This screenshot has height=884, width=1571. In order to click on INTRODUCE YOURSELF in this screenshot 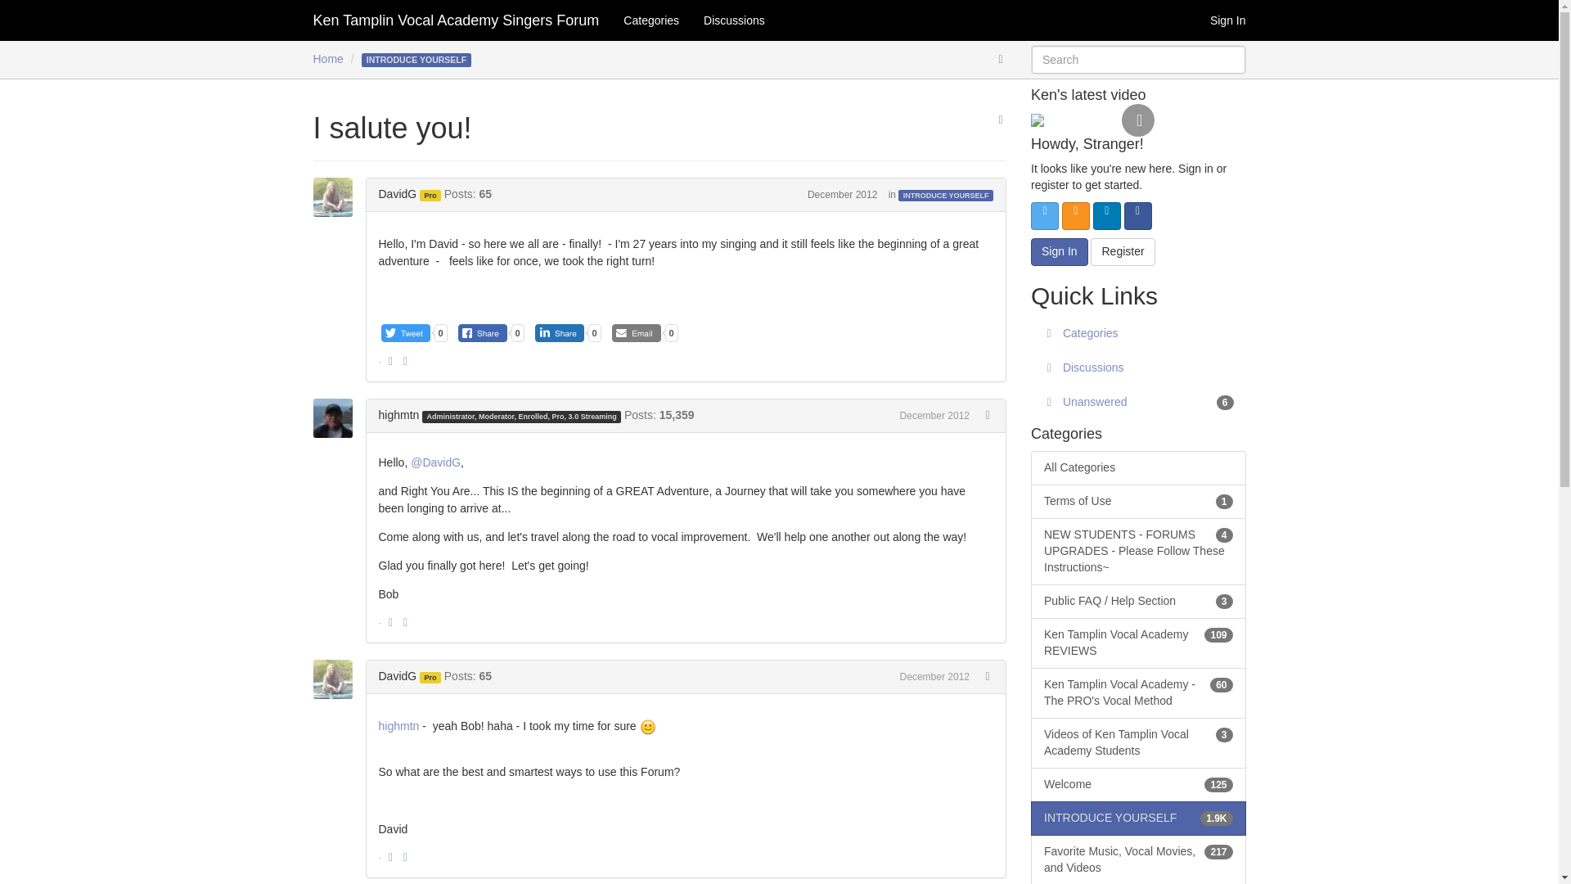, I will do `click(946, 196)`.